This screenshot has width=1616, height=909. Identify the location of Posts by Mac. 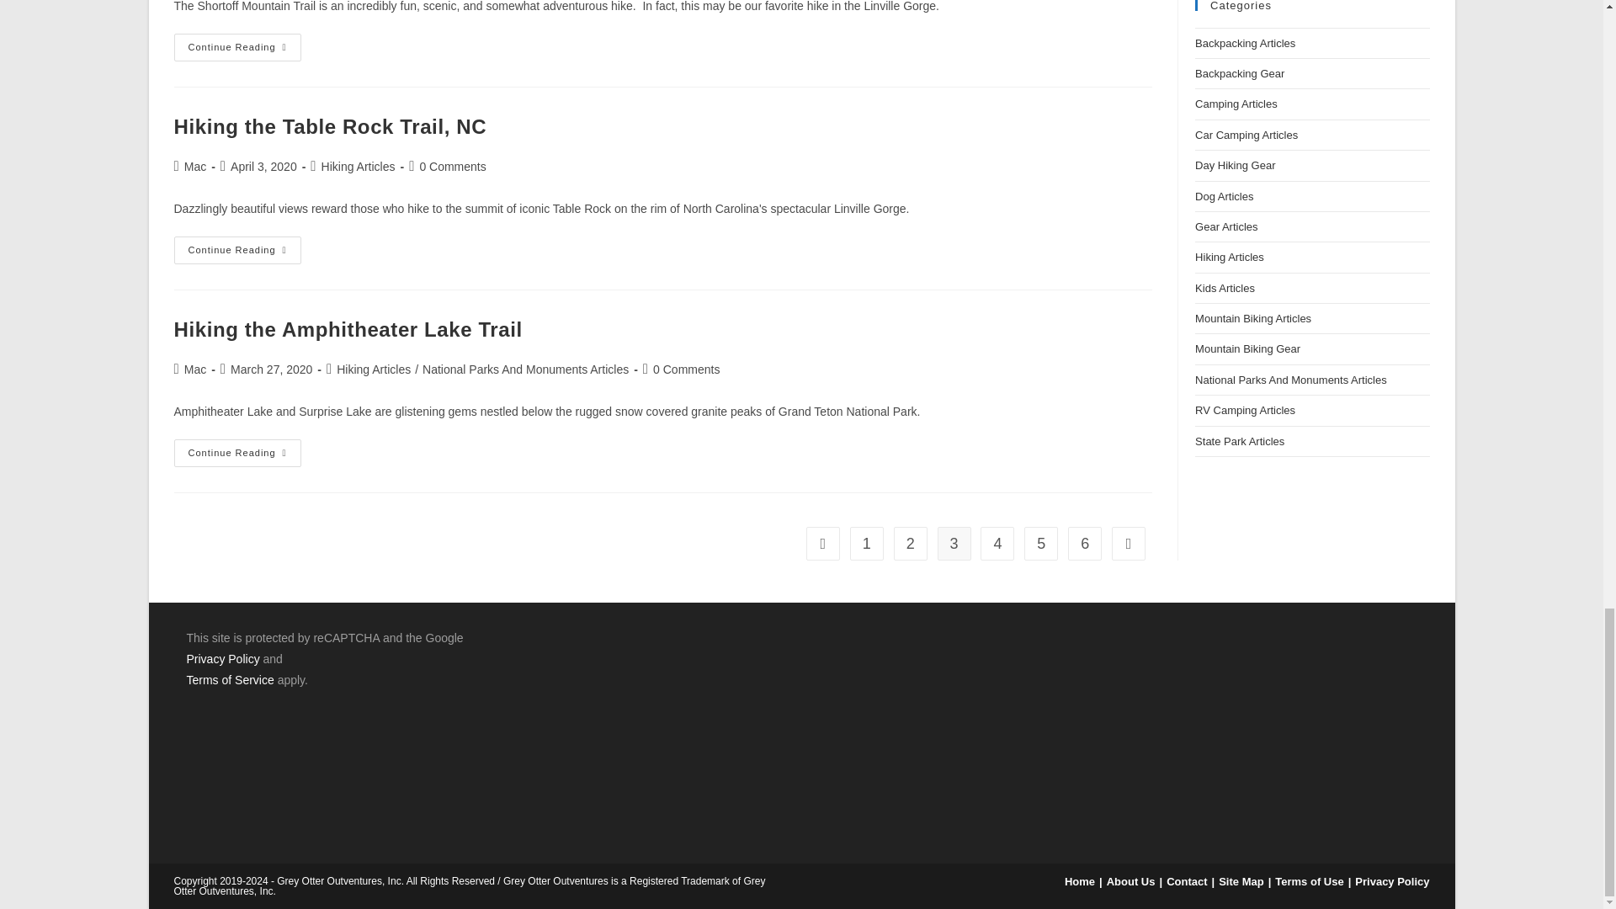
(195, 167).